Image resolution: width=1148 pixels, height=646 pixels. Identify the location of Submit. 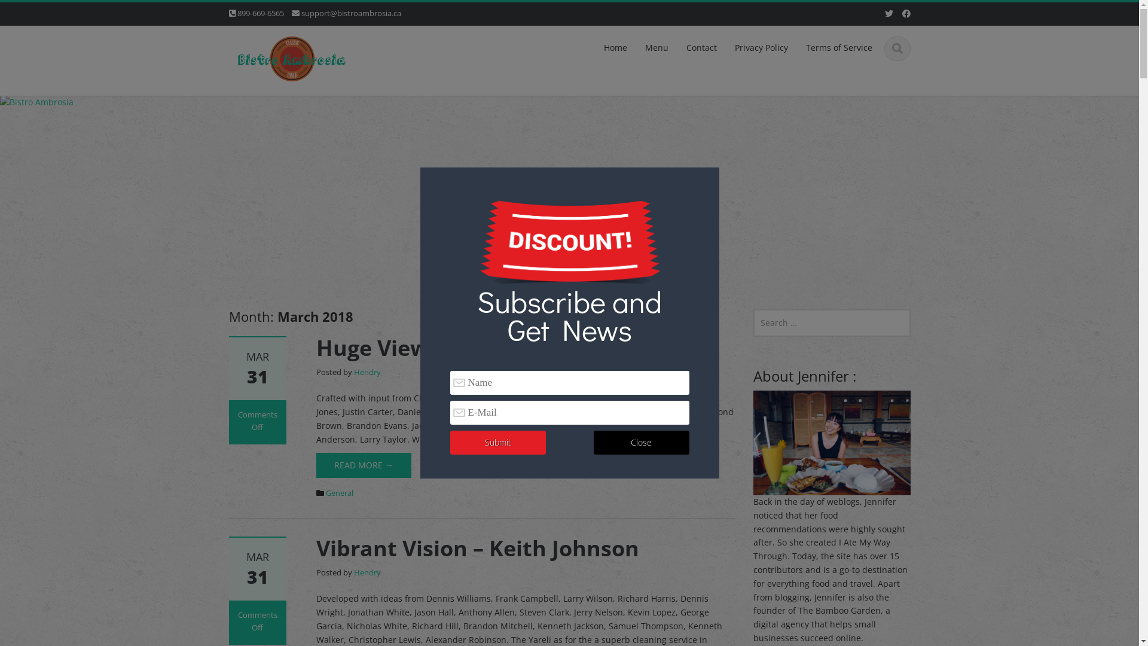
(497, 443).